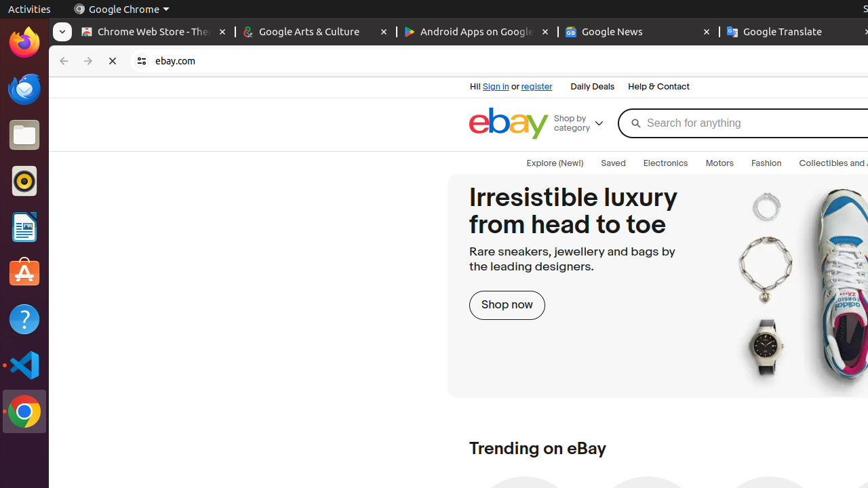 The height and width of the screenshot is (488, 868). Describe the element at coordinates (24, 272) in the screenshot. I see `Ubuntu Software` at that location.